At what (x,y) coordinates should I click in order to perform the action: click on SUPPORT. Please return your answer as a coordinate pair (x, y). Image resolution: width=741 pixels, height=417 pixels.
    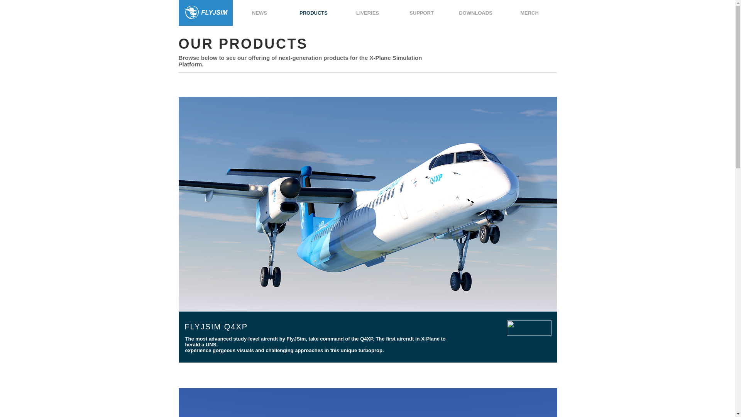
    Looking at the image, I should click on (421, 13).